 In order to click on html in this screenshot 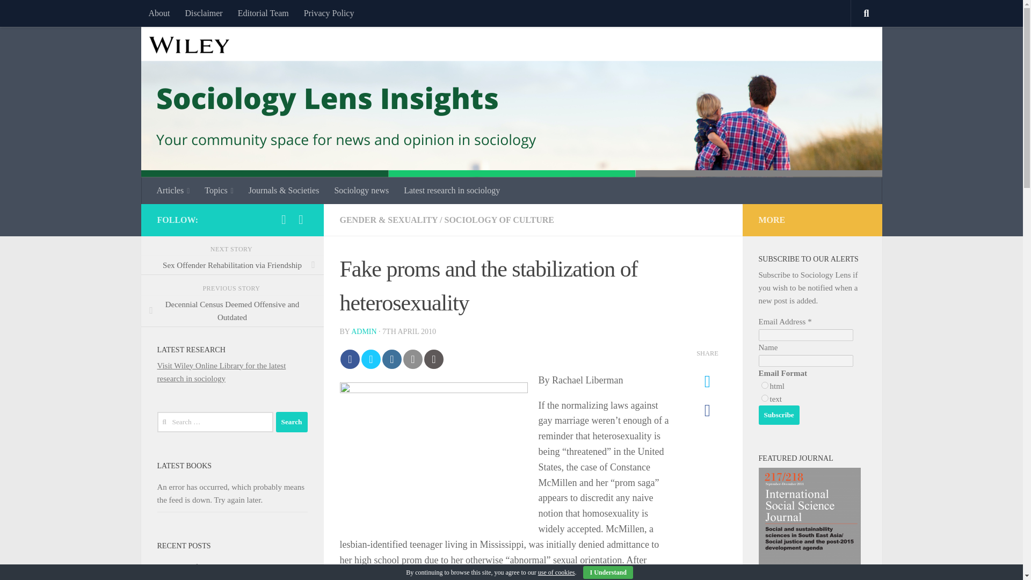, I will do `click(765, 385)`.